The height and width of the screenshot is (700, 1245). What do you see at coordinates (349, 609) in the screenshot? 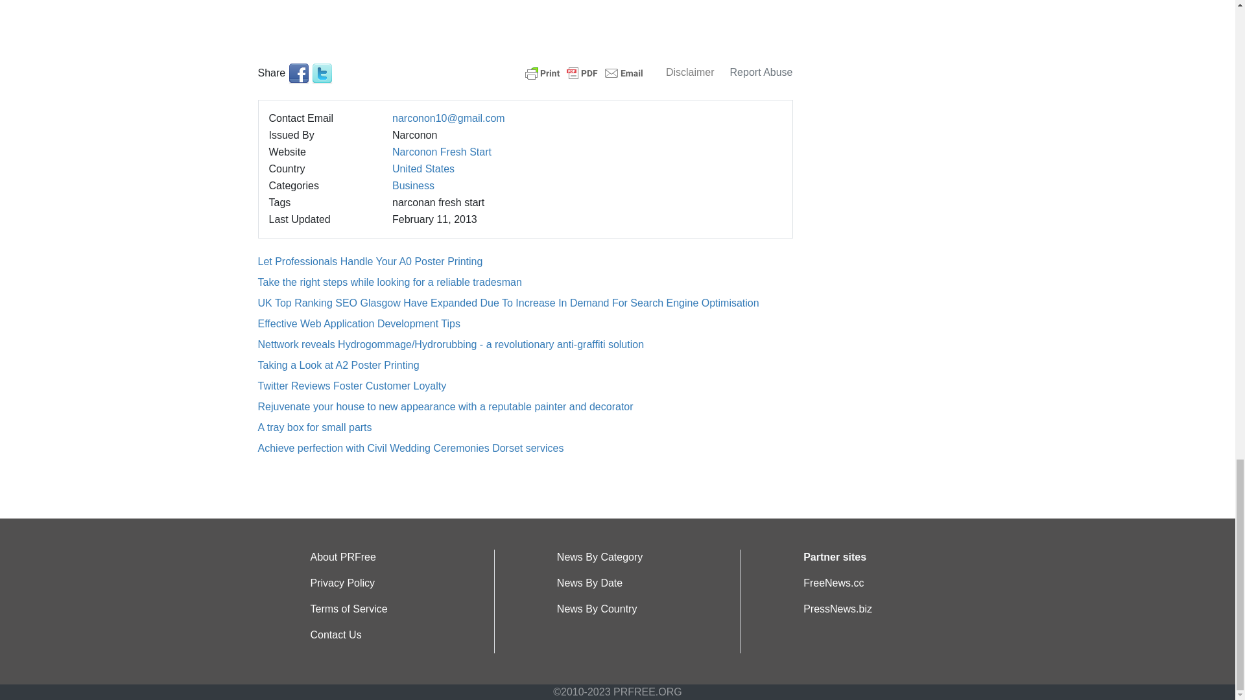
I see `Terms of Service` at bounding box center [349, 609].